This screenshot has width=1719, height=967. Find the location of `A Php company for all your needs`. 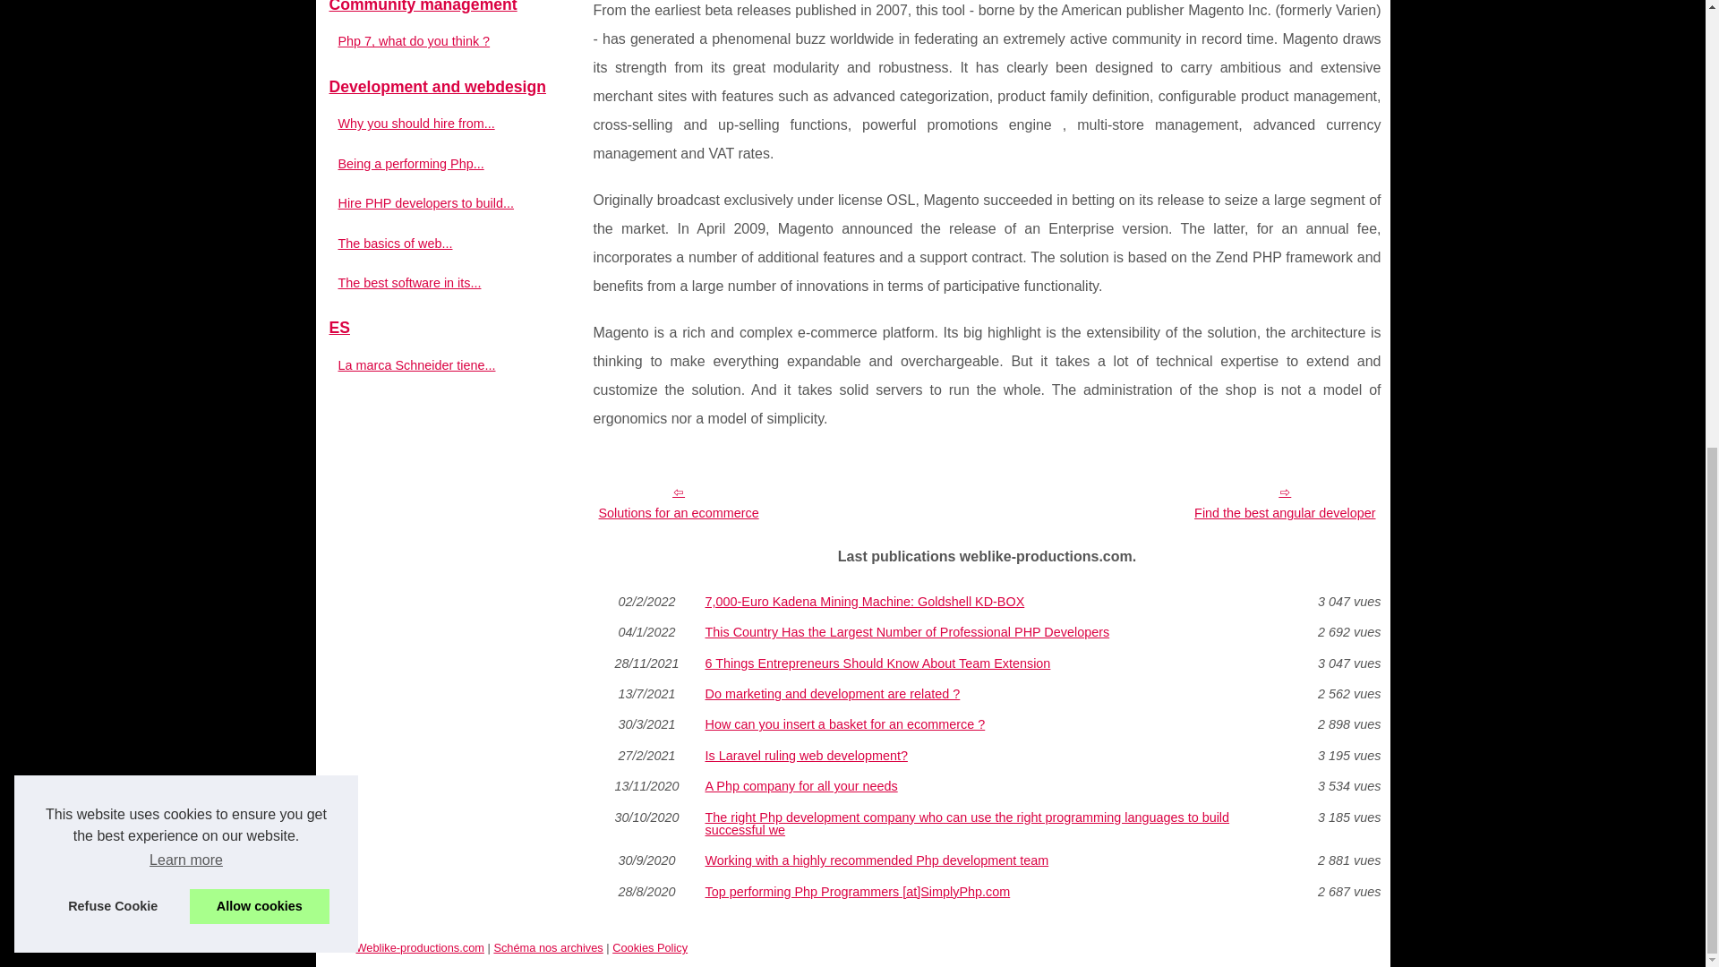

A Php company for all your needs is located at coordinates (987, 785).